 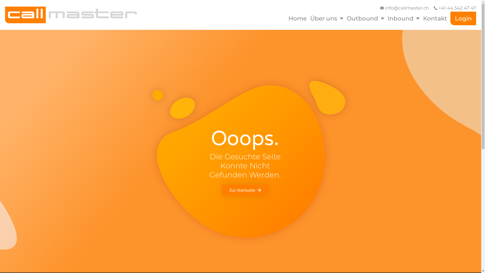 What do you see at coordinates (404, 18) in the screenshot?
I see `Inbound` at bounding box center [404, 18].